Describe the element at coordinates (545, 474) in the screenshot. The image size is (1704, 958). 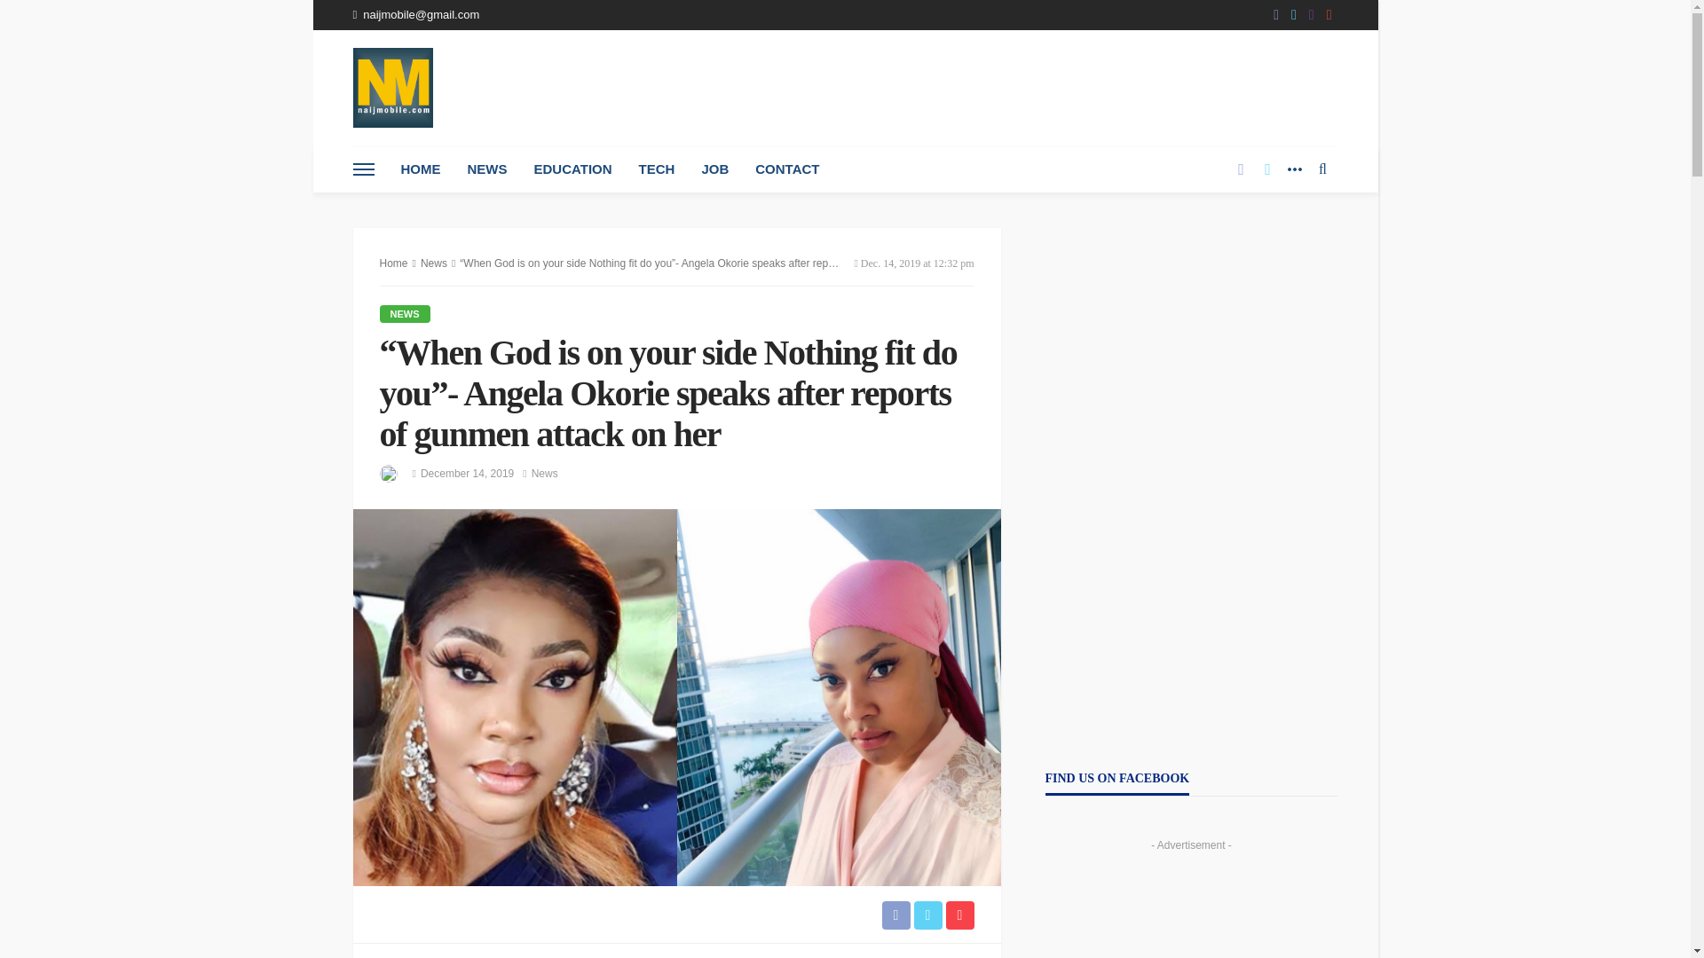
I see `News` at that location.